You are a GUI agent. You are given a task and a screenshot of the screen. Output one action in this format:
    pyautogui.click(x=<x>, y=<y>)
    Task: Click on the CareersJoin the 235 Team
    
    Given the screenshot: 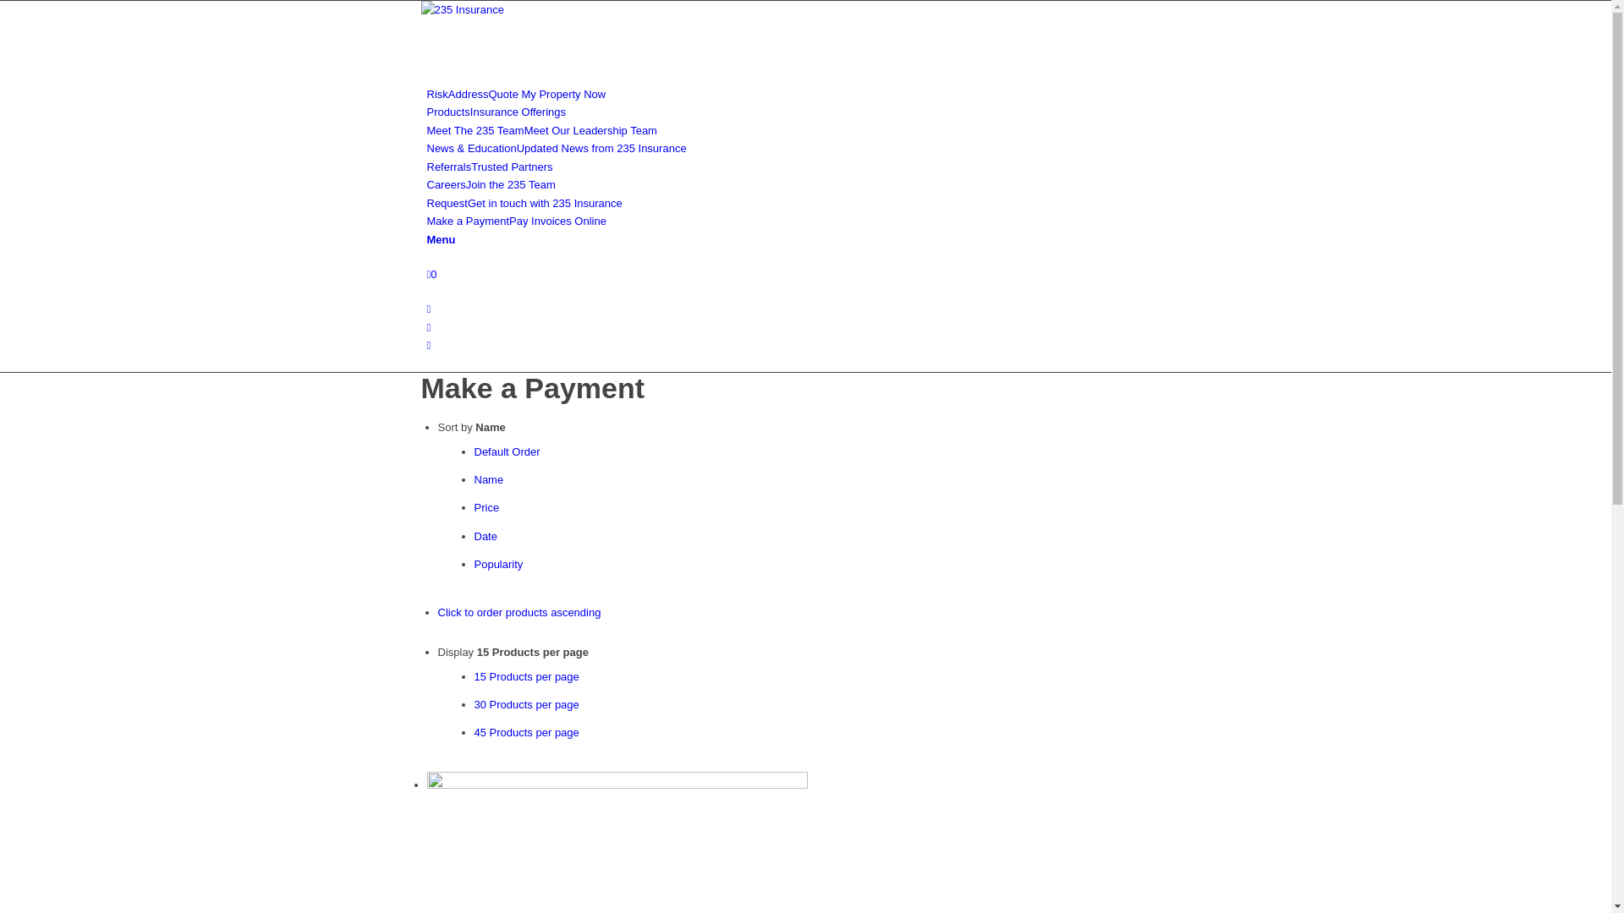 What is the action you would take?
    pyautogui.click(x=491, y=184)
    